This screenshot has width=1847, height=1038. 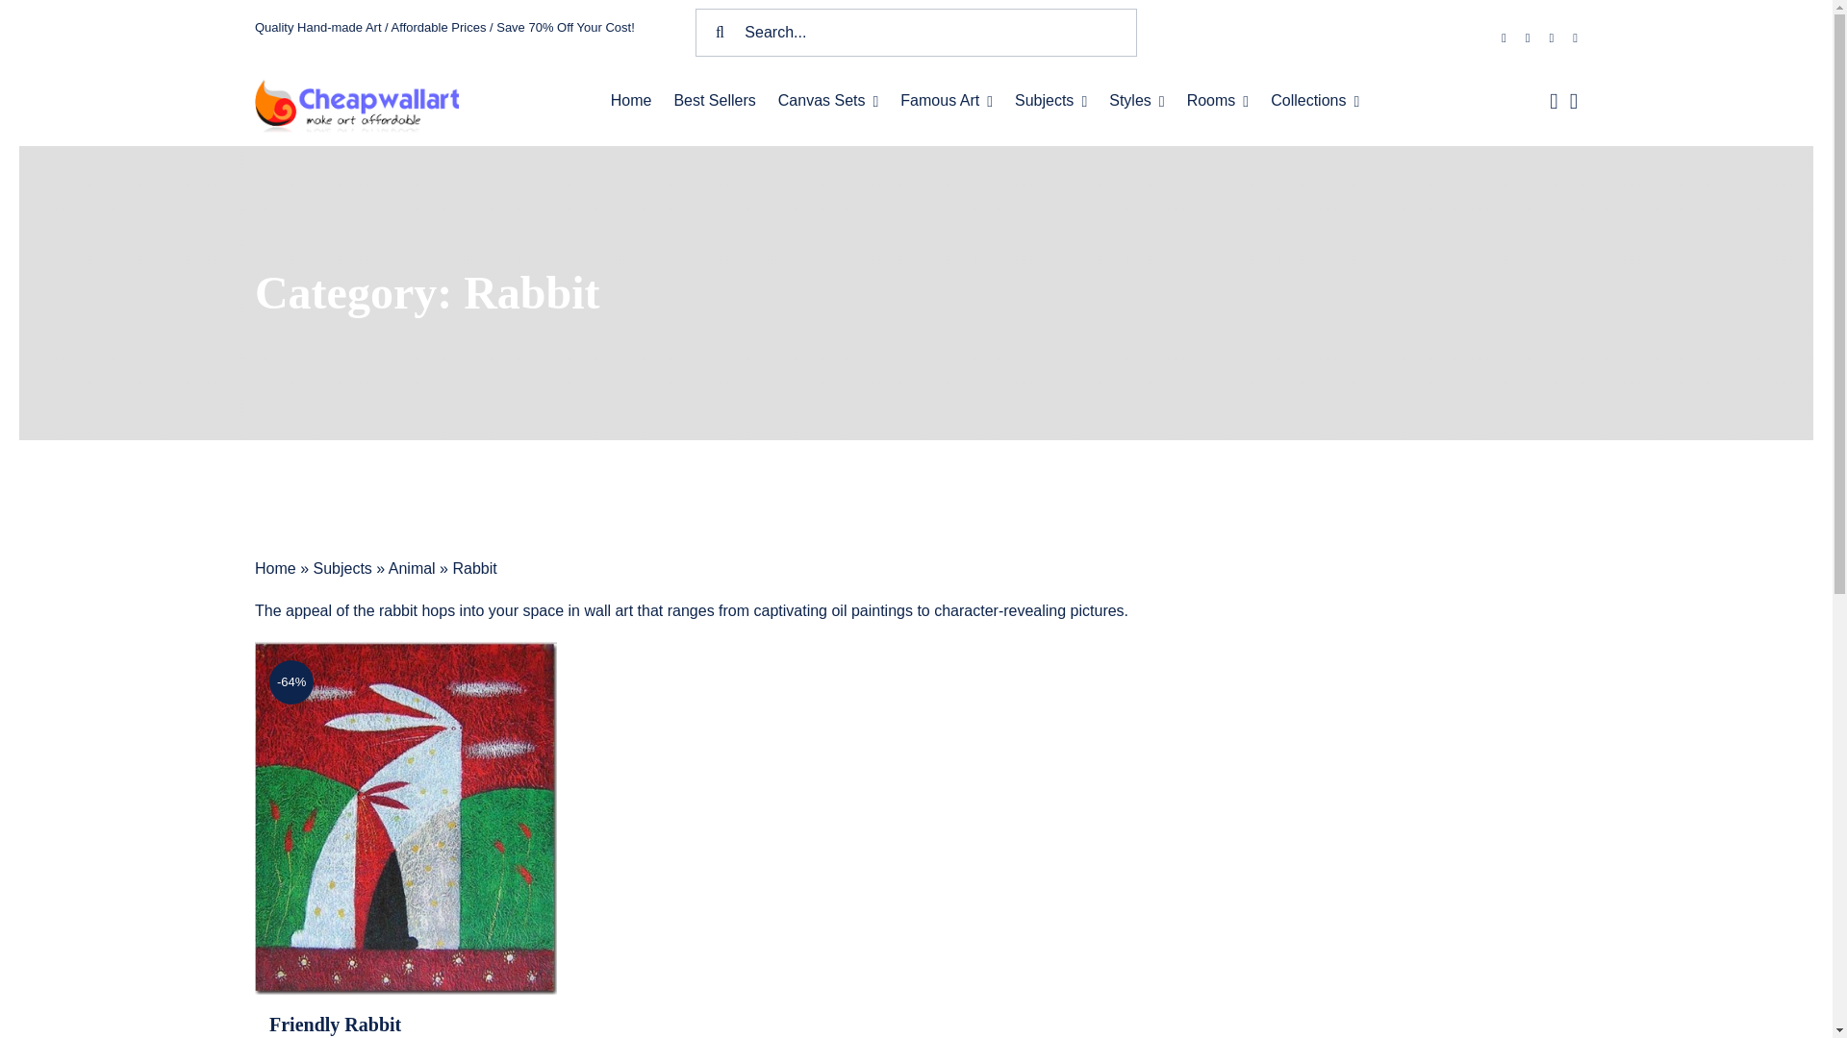 I want to click on Home, so click(x=631, y=101).